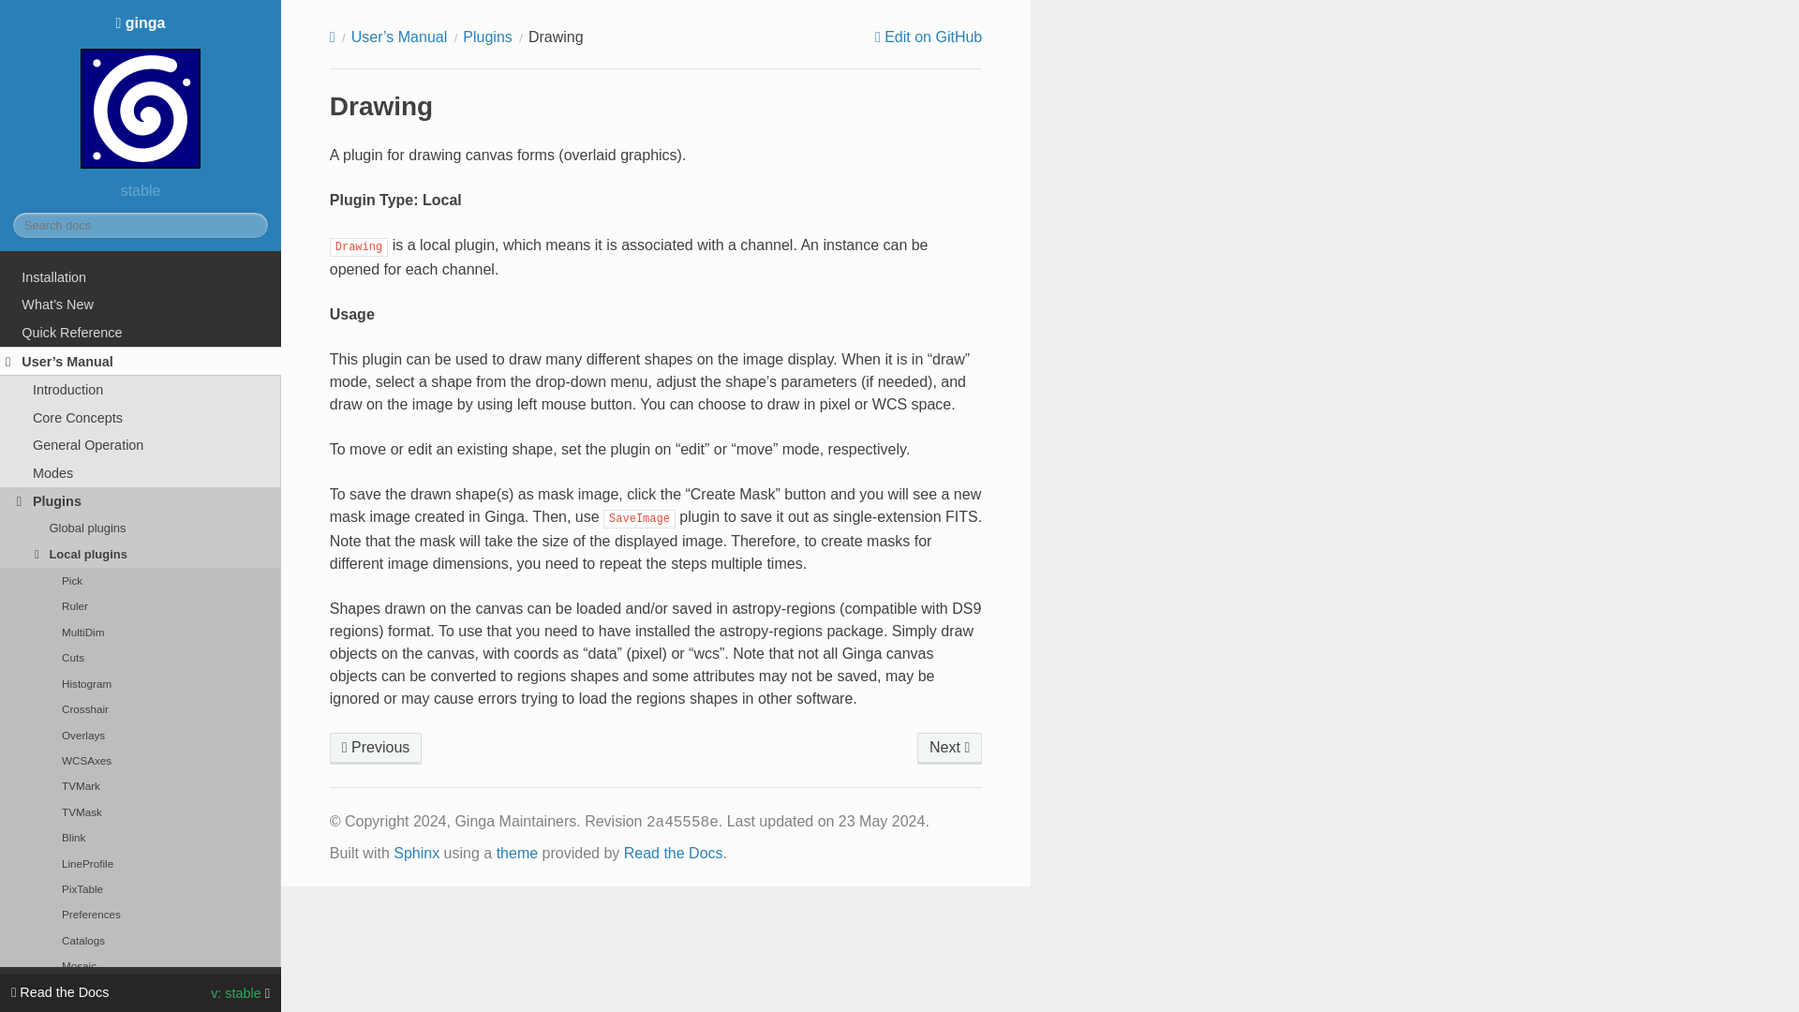  I want to click on FBrowser, so click(950, 748).